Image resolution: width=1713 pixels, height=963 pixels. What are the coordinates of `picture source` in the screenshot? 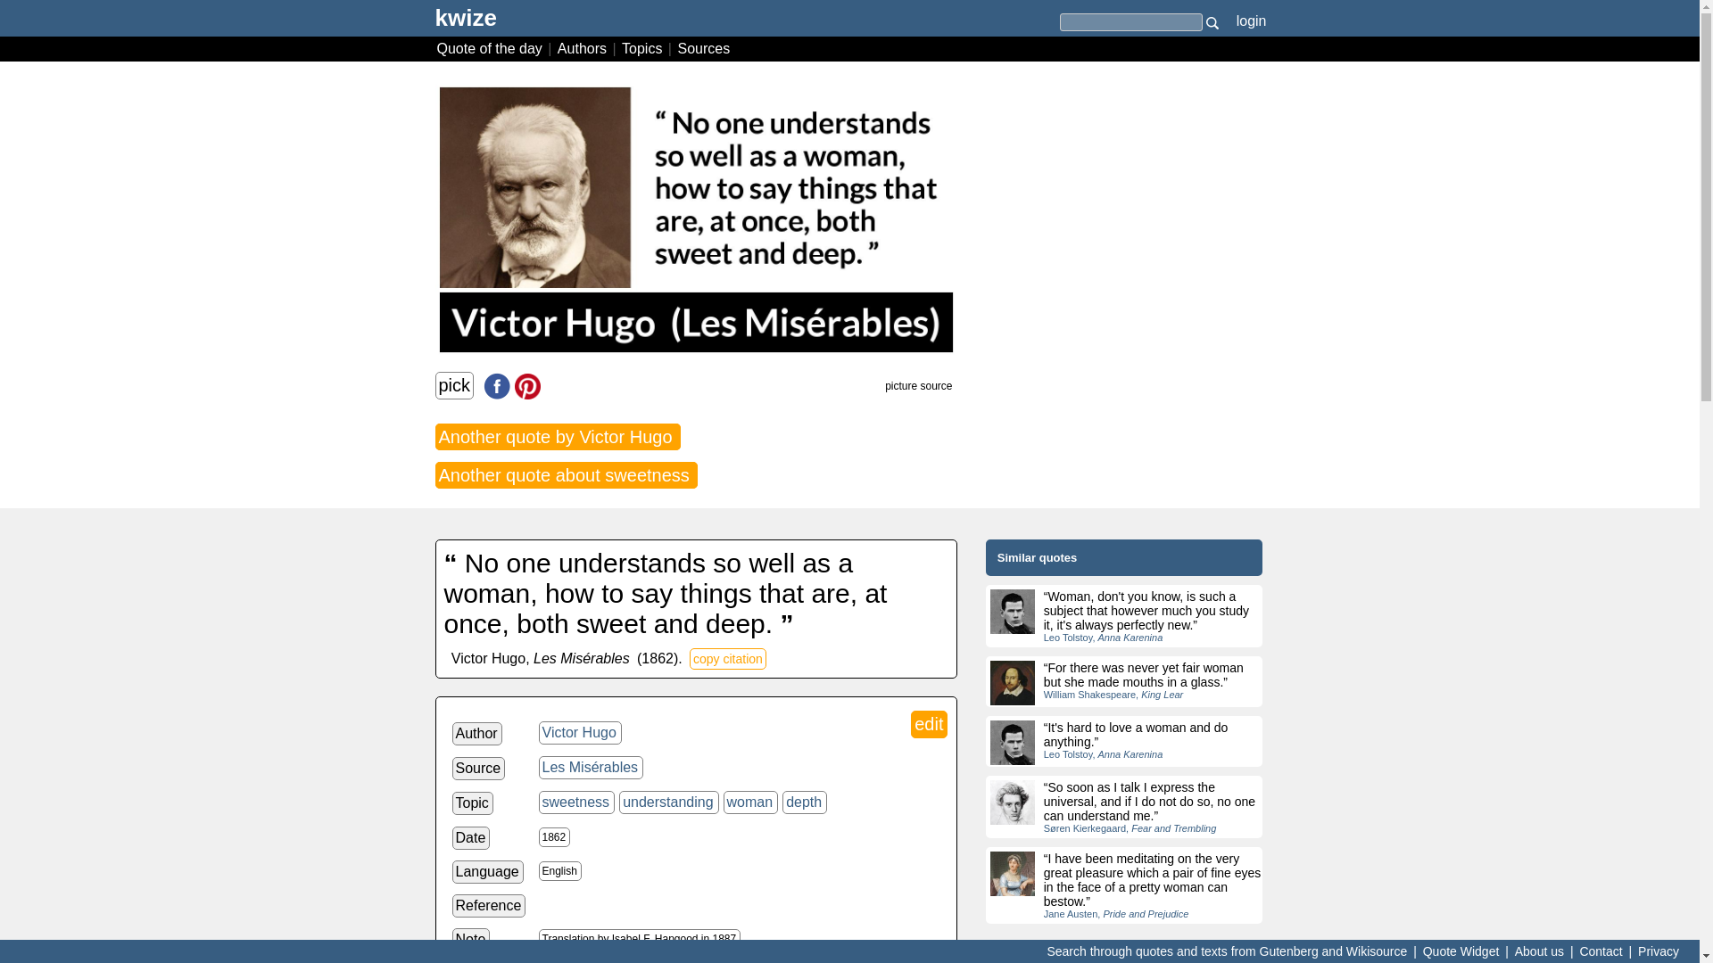 It's located at (919, 385).